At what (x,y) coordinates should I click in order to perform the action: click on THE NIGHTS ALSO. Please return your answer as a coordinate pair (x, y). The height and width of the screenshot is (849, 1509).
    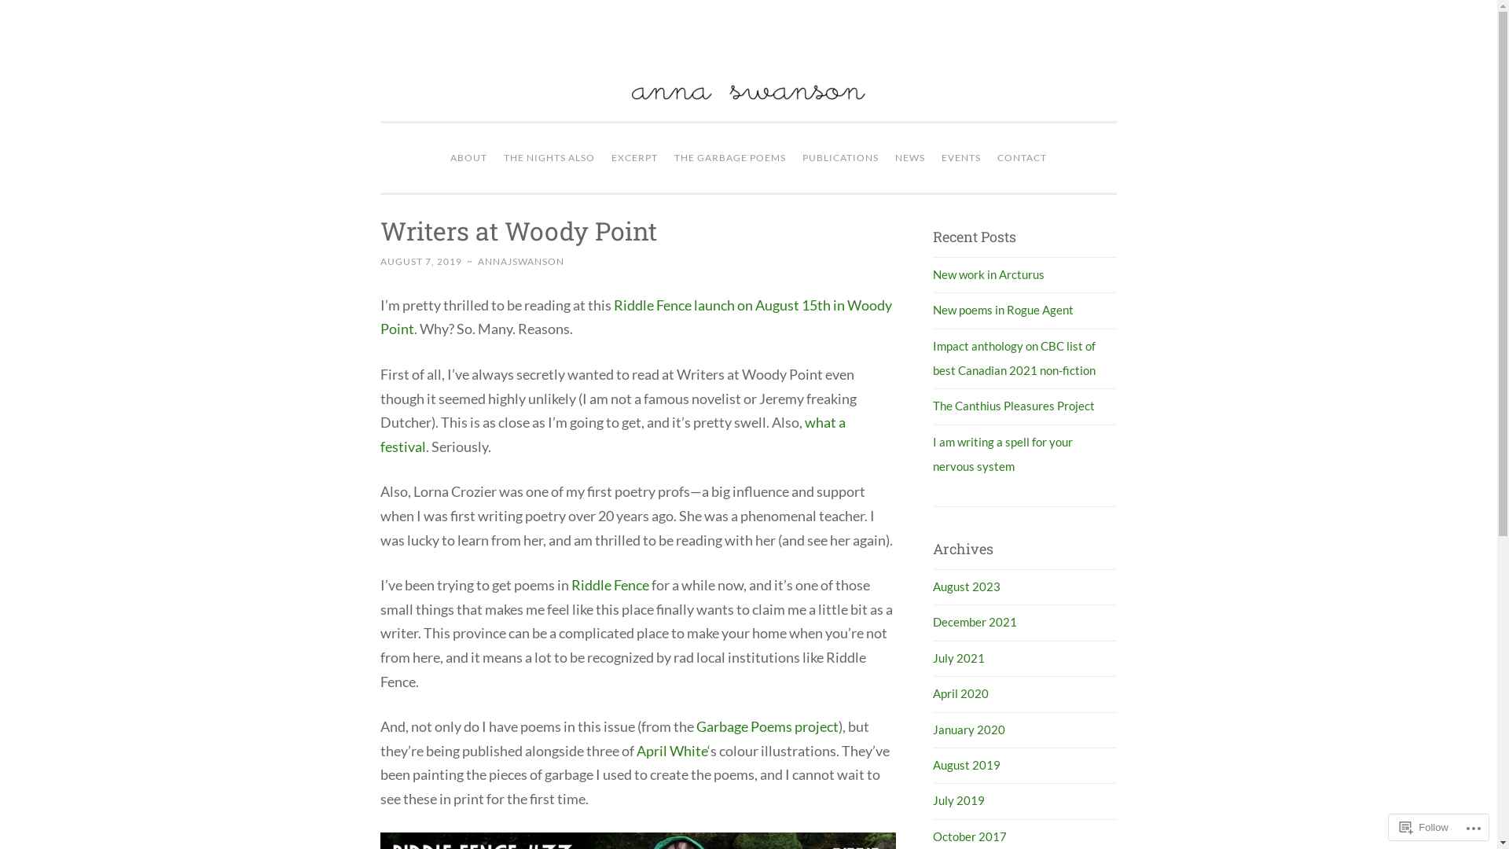
    Looking at the image, I should click on (549, 158).